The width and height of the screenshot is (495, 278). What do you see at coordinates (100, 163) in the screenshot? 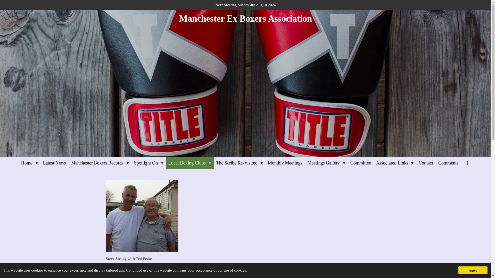
I see `Manchester Boxers Records` at bounding box center [100, 163].